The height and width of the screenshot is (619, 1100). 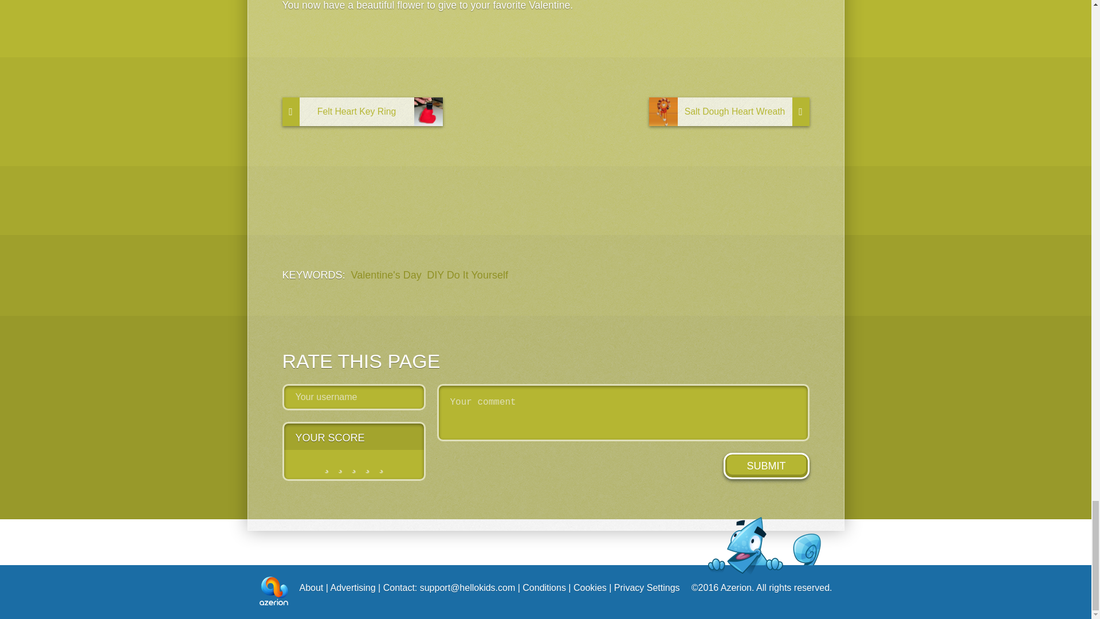 What do you see at coordinates (765, 465) in the screenshot?
I see `Submit` at bounding box center [765, 465].